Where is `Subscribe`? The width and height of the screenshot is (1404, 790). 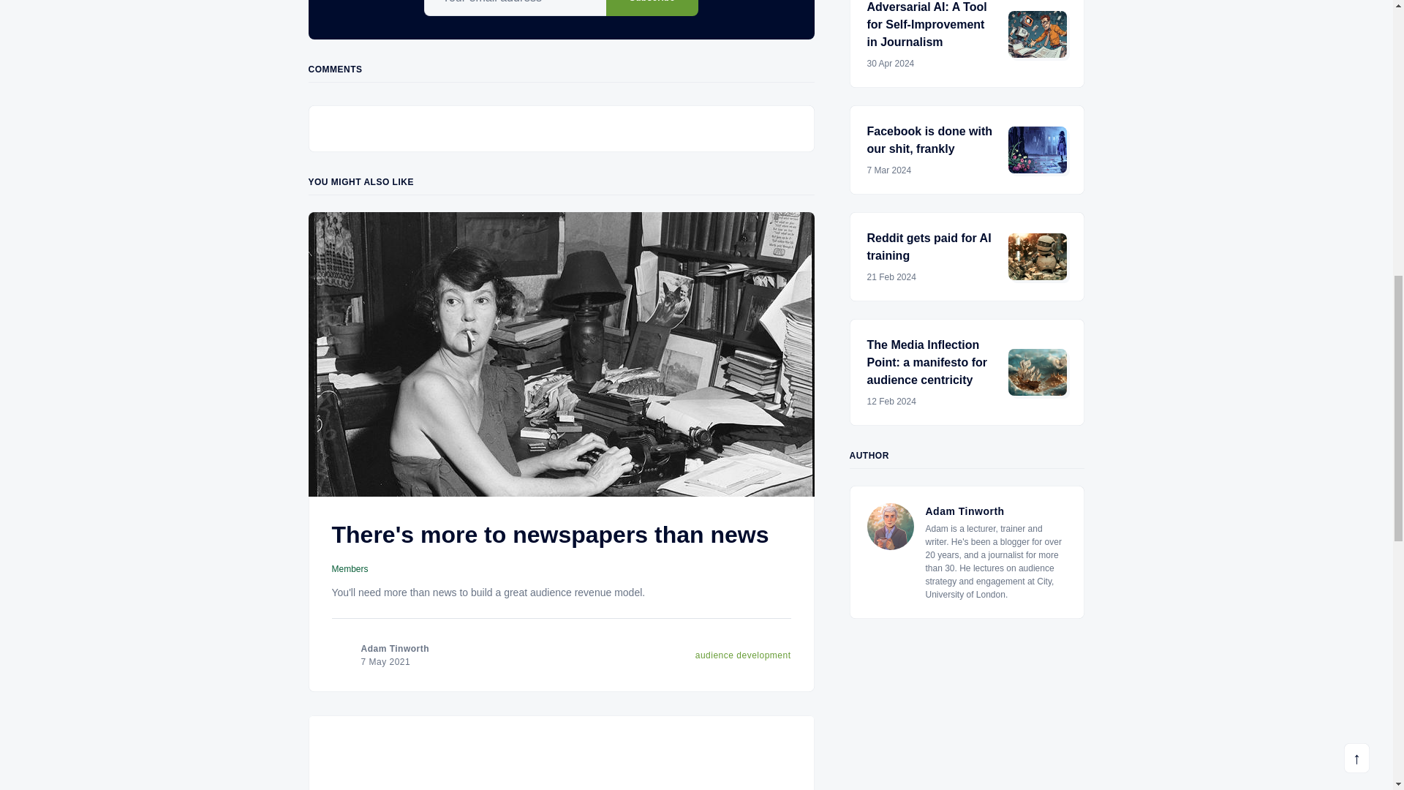 Subscribe is located at coordinates (652, 7).